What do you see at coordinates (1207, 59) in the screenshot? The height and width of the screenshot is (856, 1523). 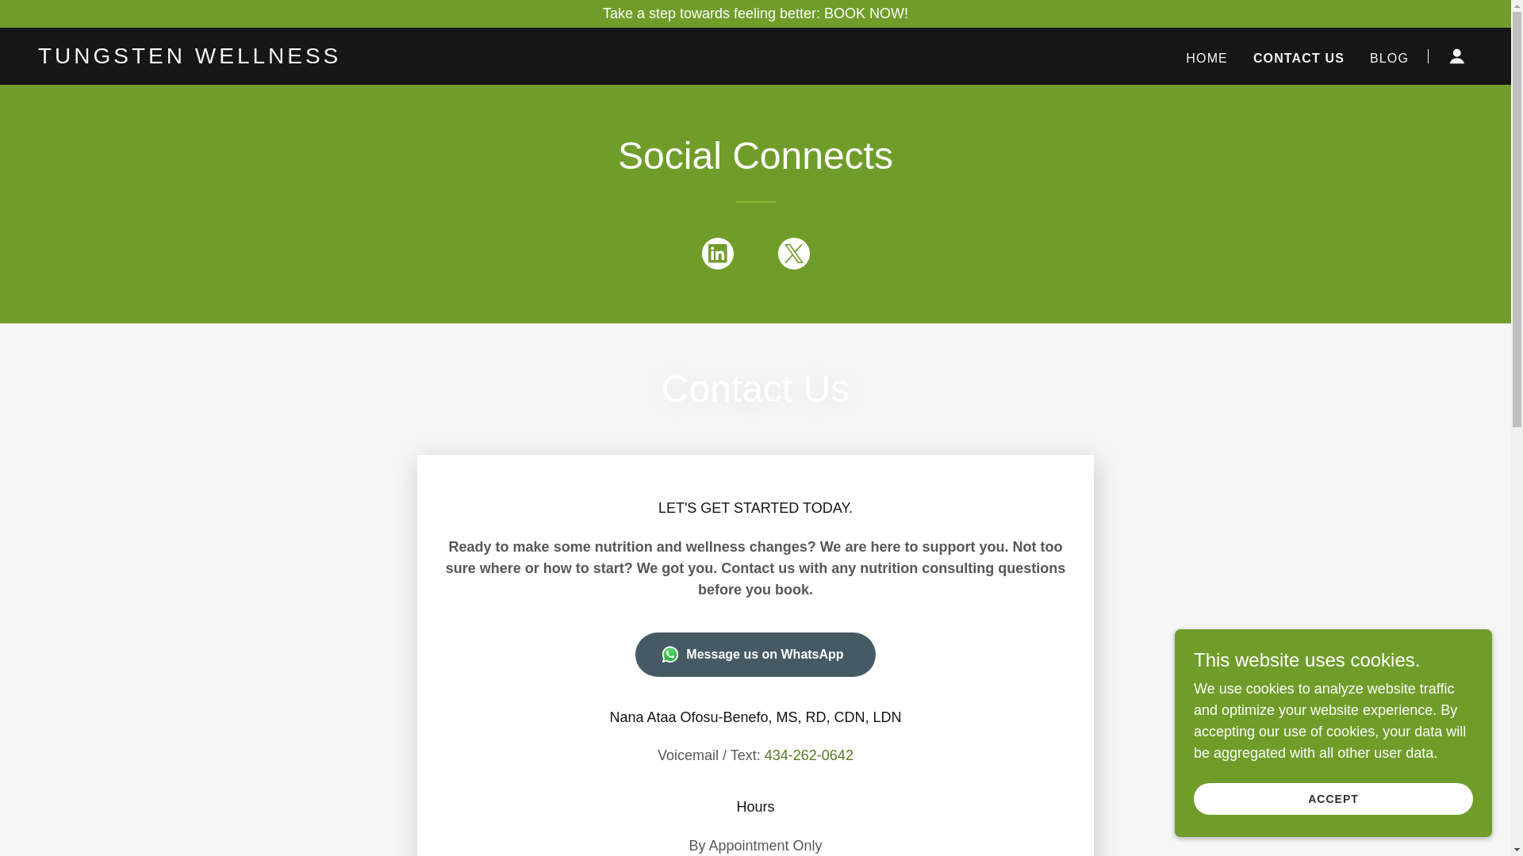 I see `HOME` at bounding box center [1207, 59].